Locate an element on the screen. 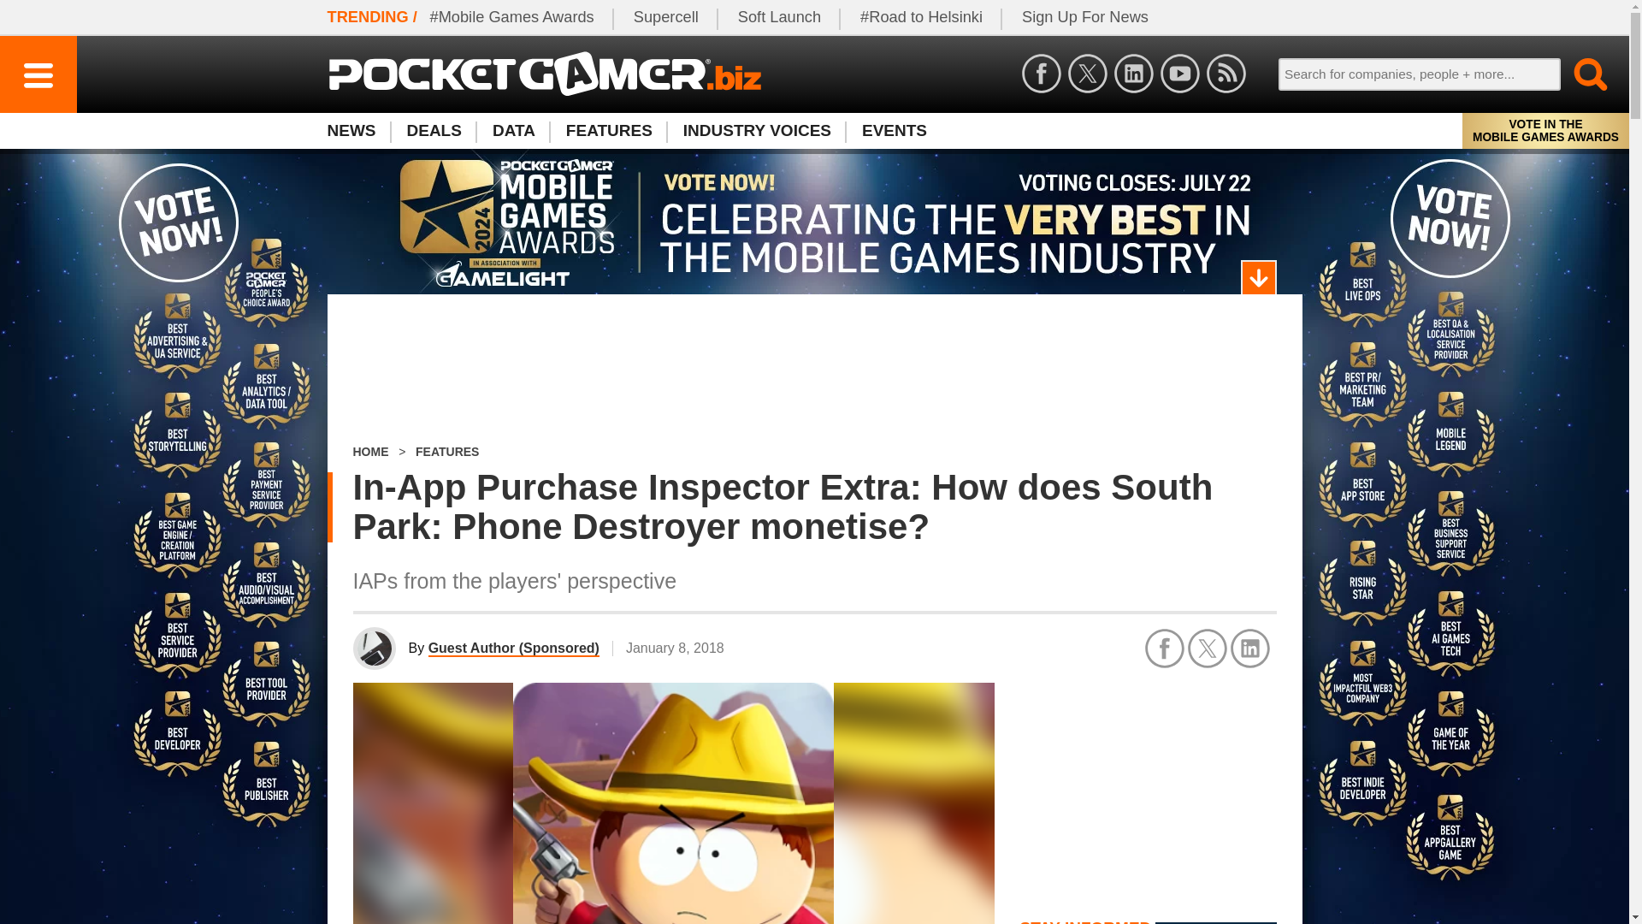 Image resolution: width=1642 pixels, height=924 pixels. INDUSTRY VOICES is located at coordinates (758, 130).